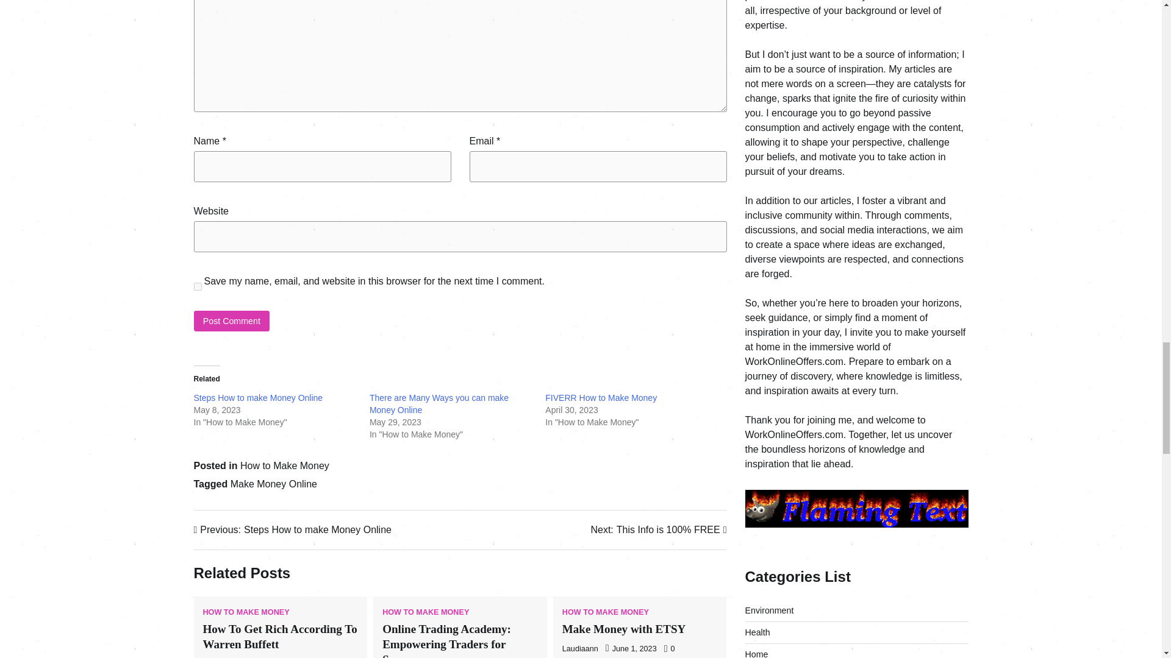 The image size is (1171, 658). Describe the element at coordinates (605, 612) in the screenshot. I see `HOW TO MAKE MONEY` at that location.